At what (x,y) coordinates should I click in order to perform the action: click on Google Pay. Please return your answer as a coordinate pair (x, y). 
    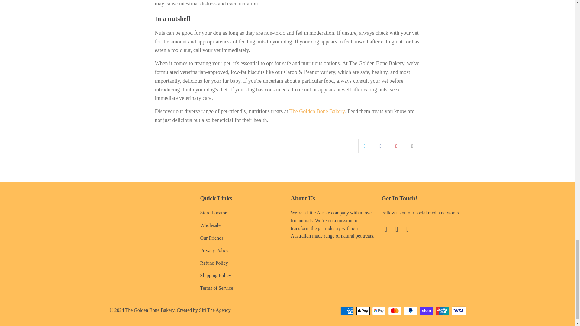
    Looking at the image, I should click on (379, 311).